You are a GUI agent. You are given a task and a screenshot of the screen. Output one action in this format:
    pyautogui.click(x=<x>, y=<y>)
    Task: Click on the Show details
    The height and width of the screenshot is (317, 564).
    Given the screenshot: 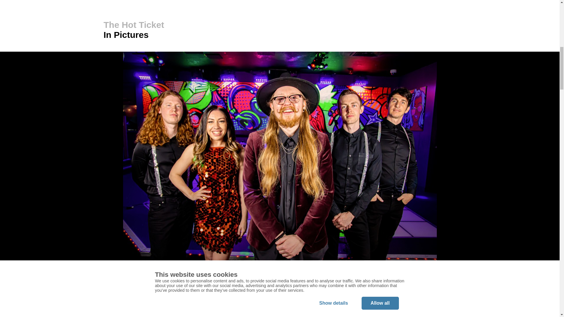 What is the action you would take?
    pyautogui.click(x=334, y=31)
    